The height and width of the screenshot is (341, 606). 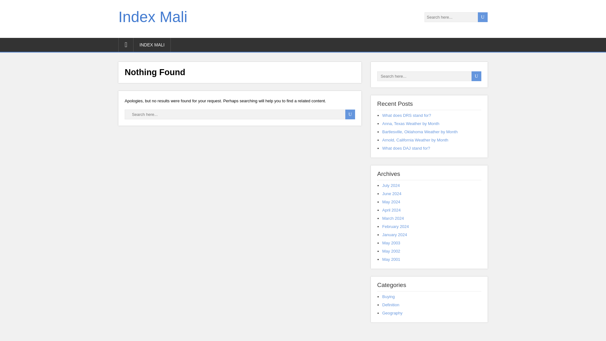 What do you see at coordinates (415, 140) in the screenshot?
I see `Arnold, California Weather by Month` at bounding box center [415, 140].